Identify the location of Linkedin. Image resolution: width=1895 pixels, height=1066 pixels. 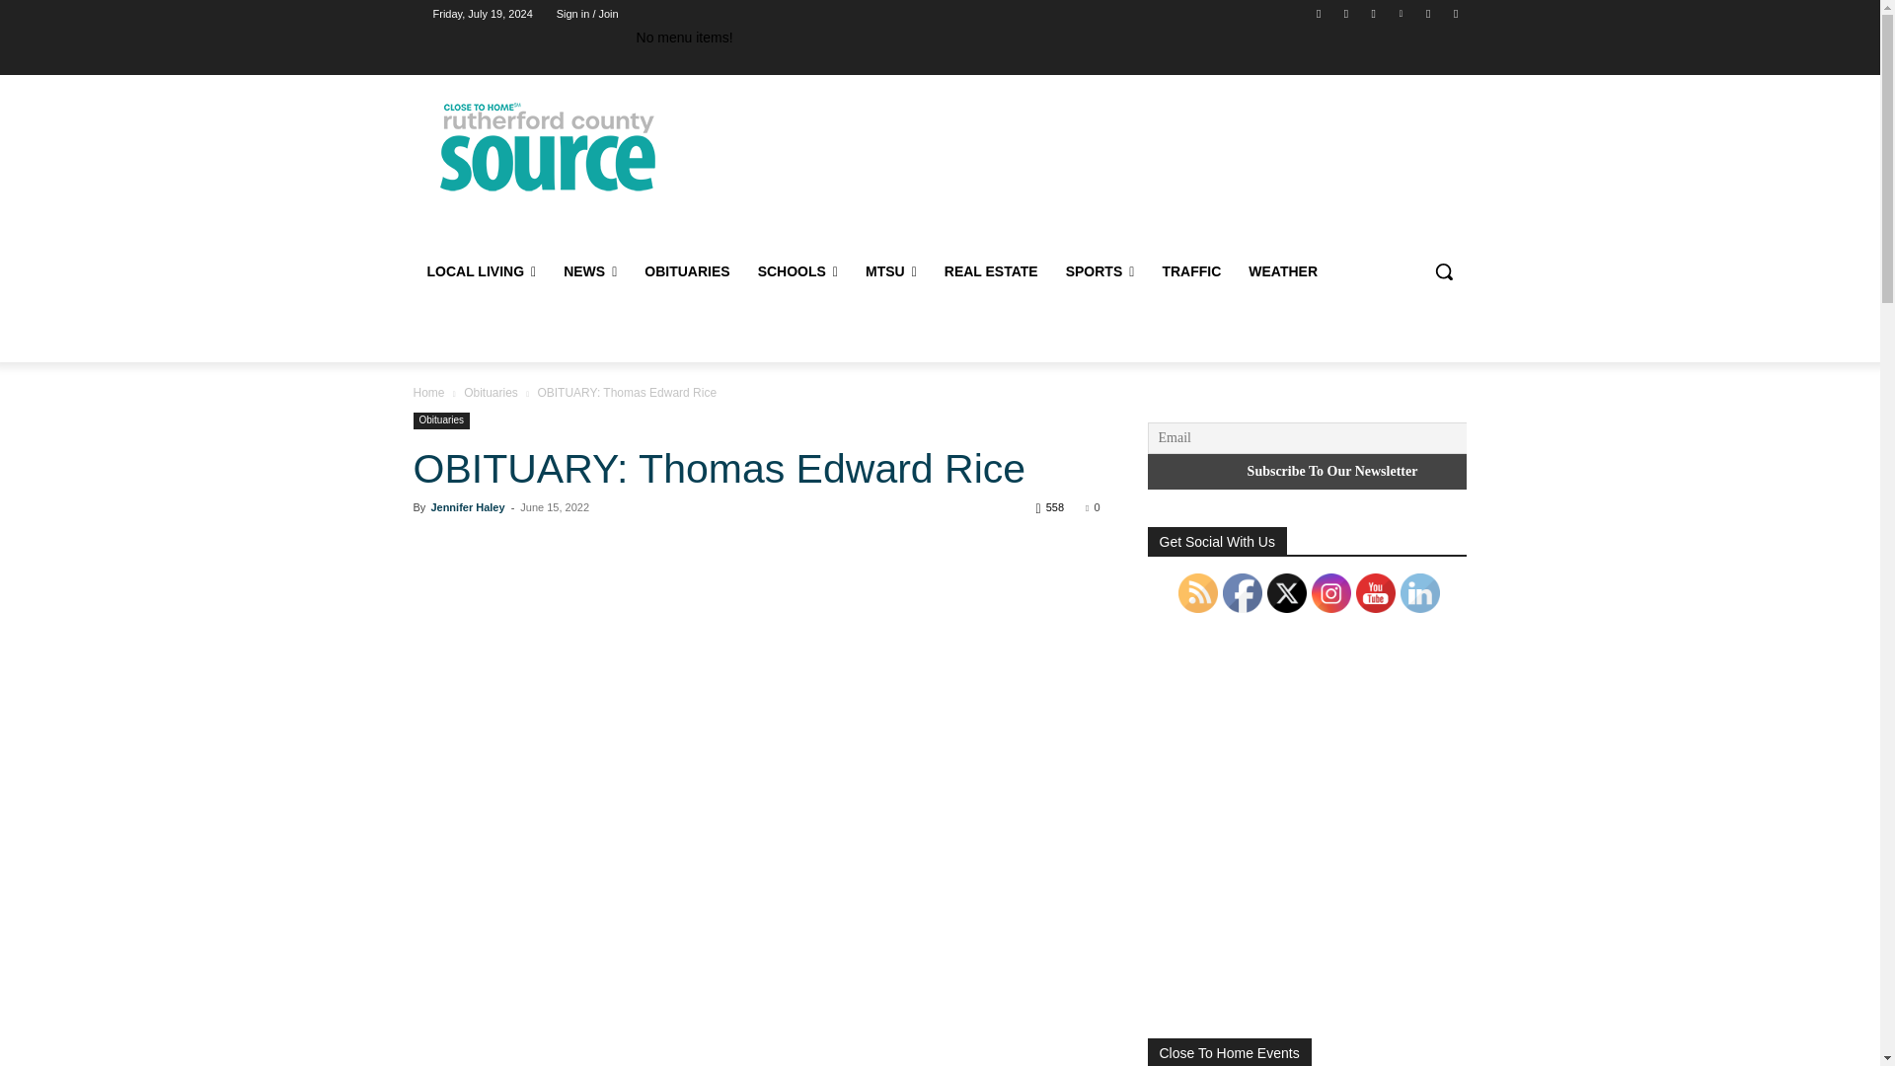
(1400, 13).